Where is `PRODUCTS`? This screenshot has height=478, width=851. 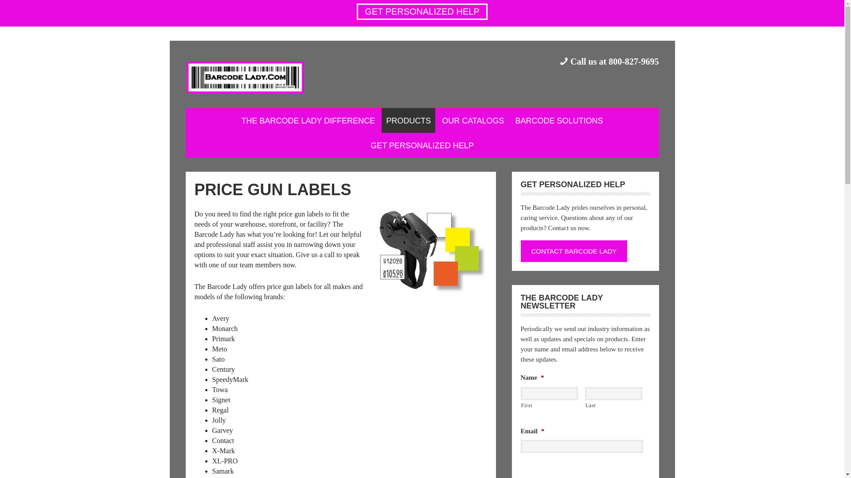 PRODUCTS is located at coordinates (408, 120).